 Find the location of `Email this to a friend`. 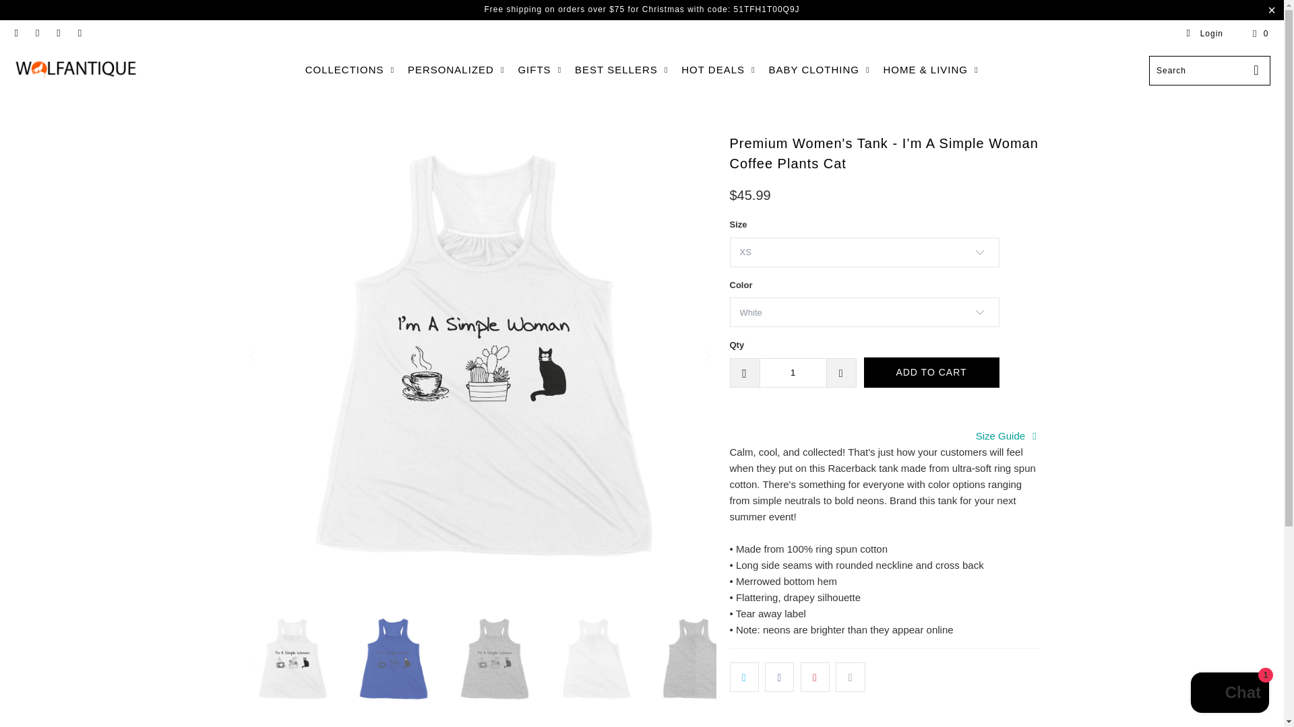

Email this to a friend is located at coordinates (850, 677).